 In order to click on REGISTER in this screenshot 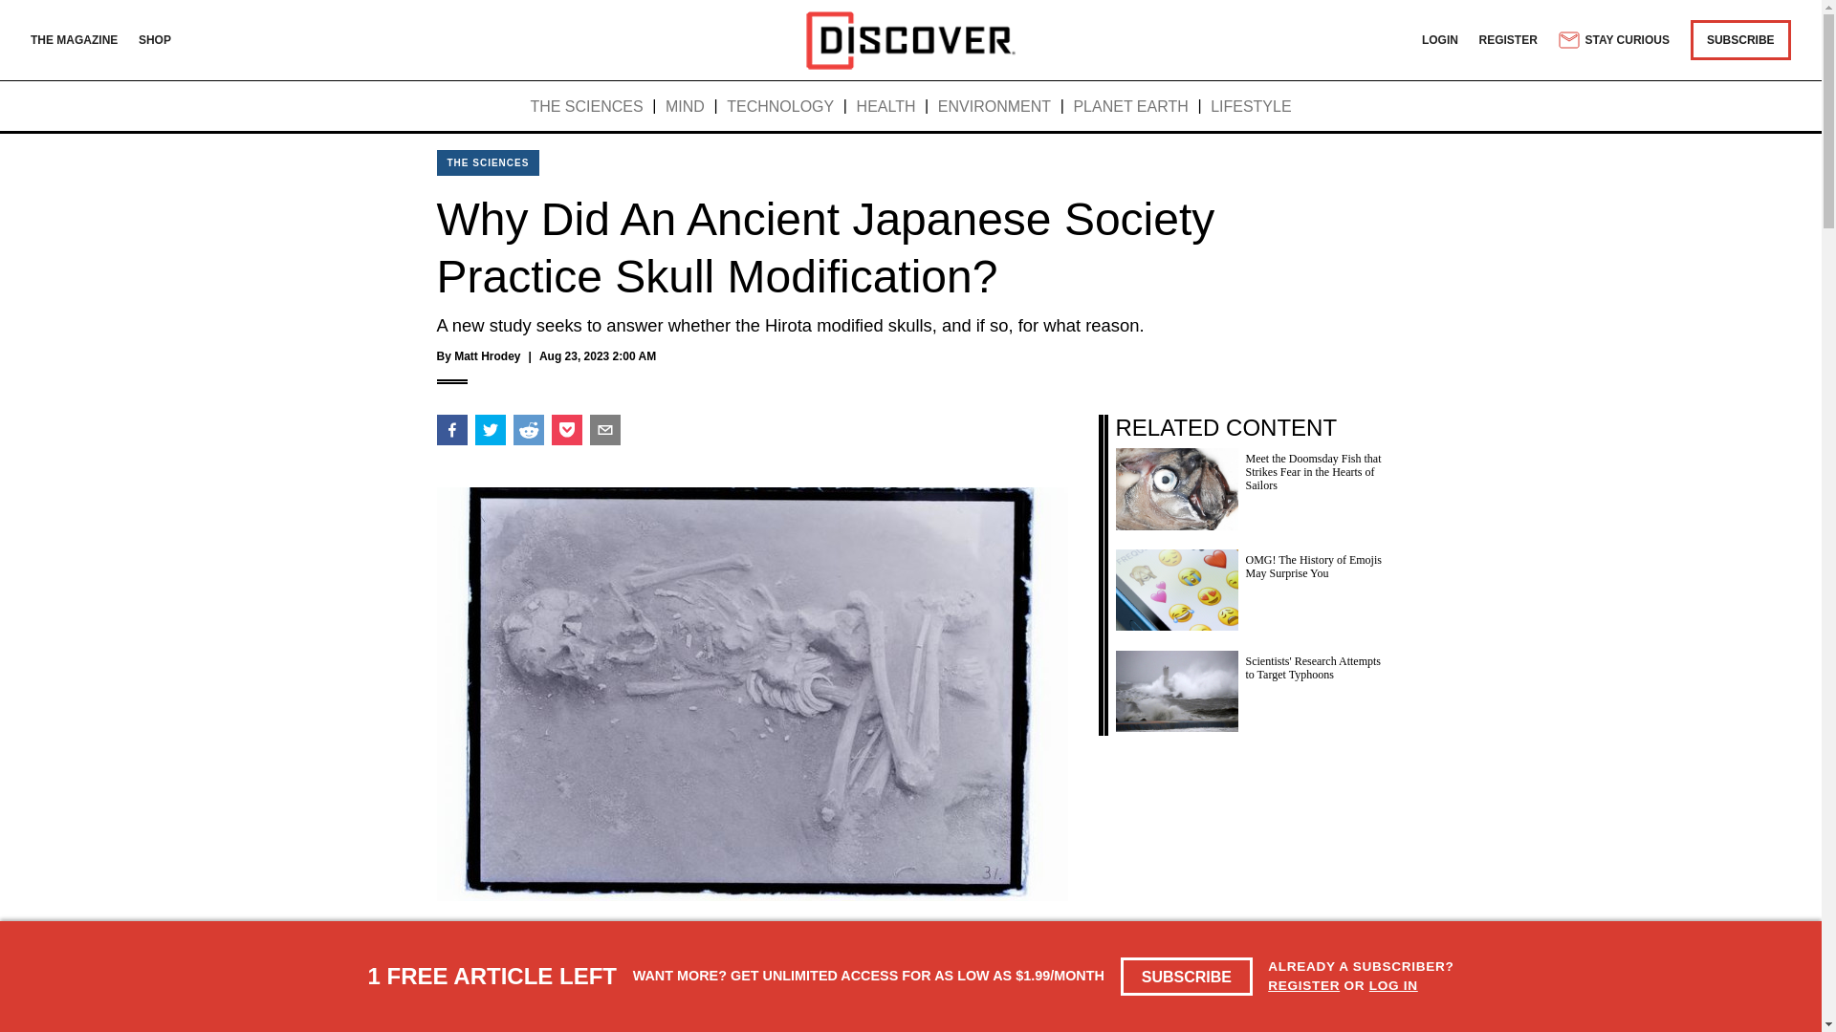, I will do `click(1509, 39)`.